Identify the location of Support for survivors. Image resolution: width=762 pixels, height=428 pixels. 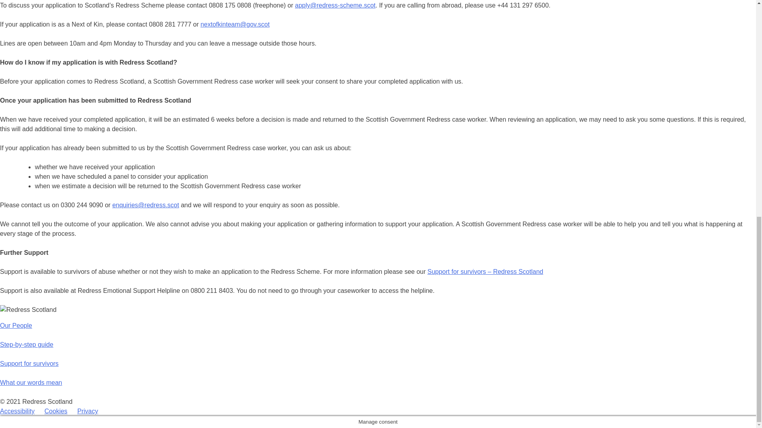
(29, 363).